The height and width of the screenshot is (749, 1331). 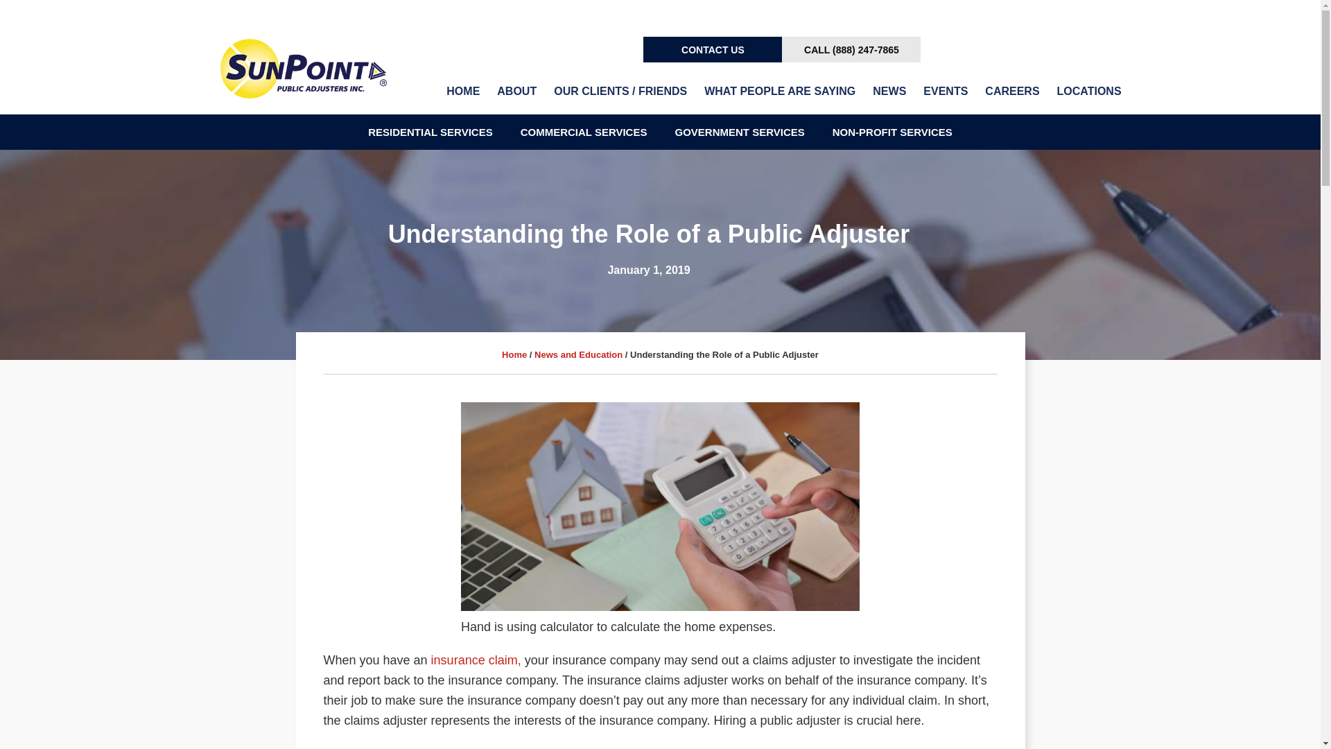 What do you see at coordinates (778, 92) in the screenshot?
I see `WHAT PEOPLE ARE SAYING` at bounding box center [778, 92].